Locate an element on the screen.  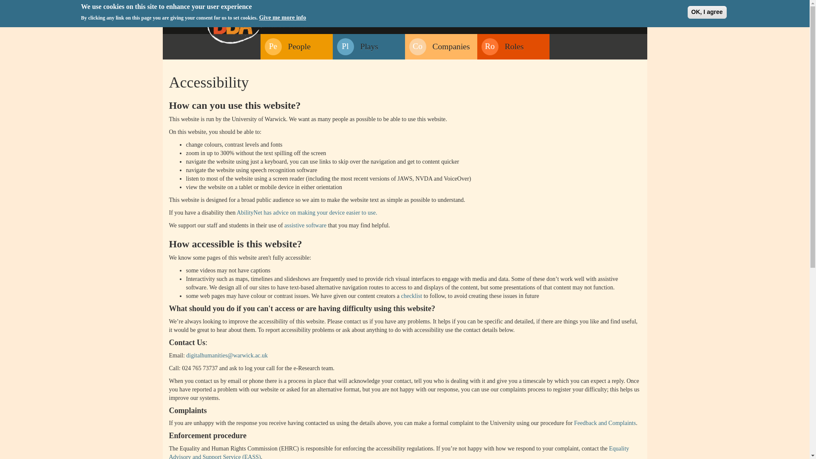
OK, I agree is located at coordinates (707, 12).